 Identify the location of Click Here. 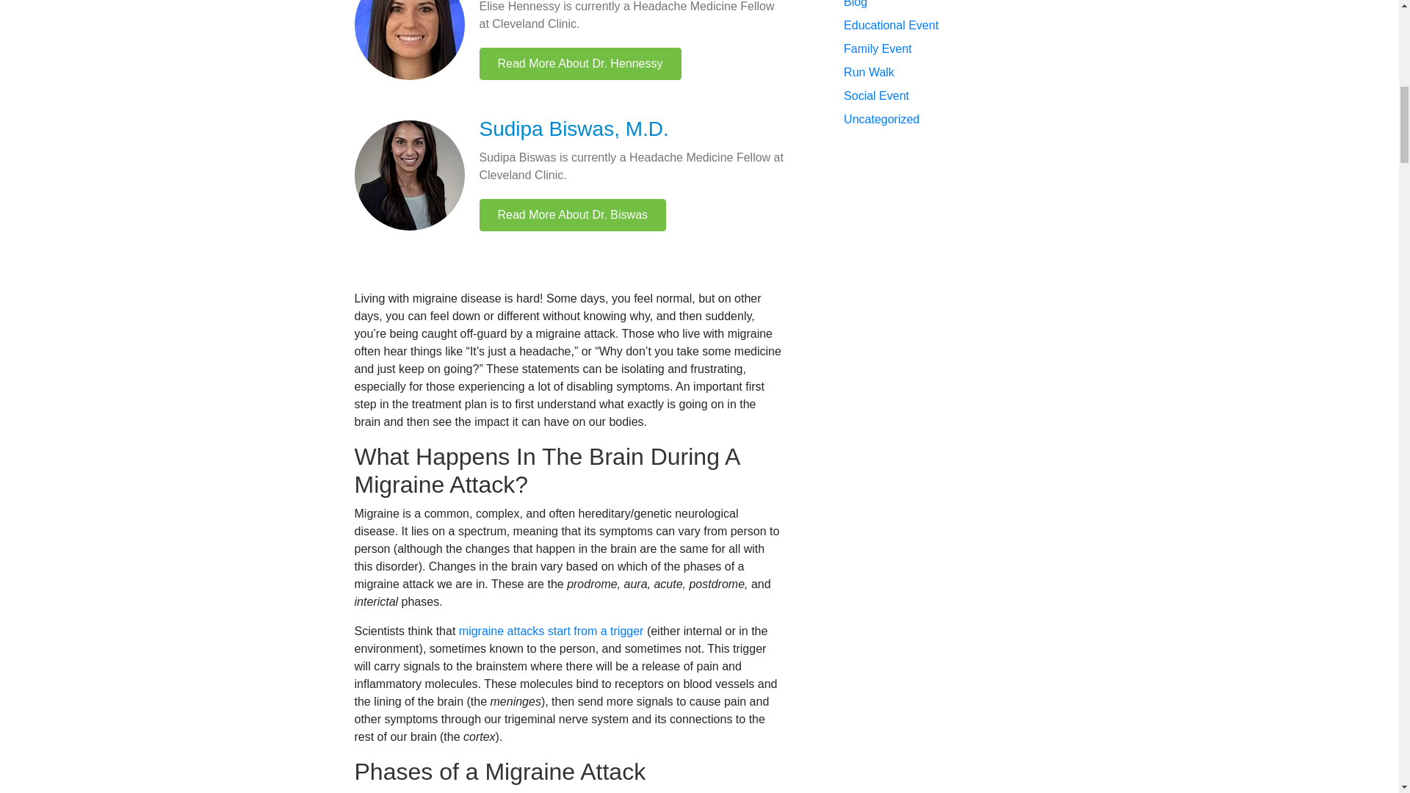
(580, 63).